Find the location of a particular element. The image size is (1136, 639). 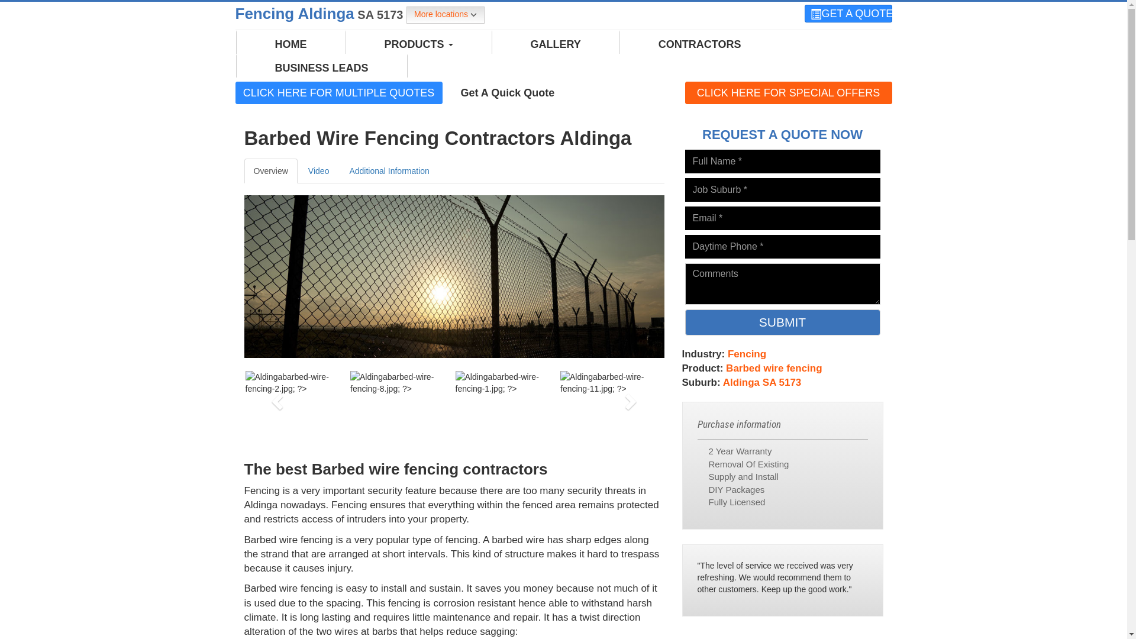

Get A Quick Quote is located at coordinates (508, 92).